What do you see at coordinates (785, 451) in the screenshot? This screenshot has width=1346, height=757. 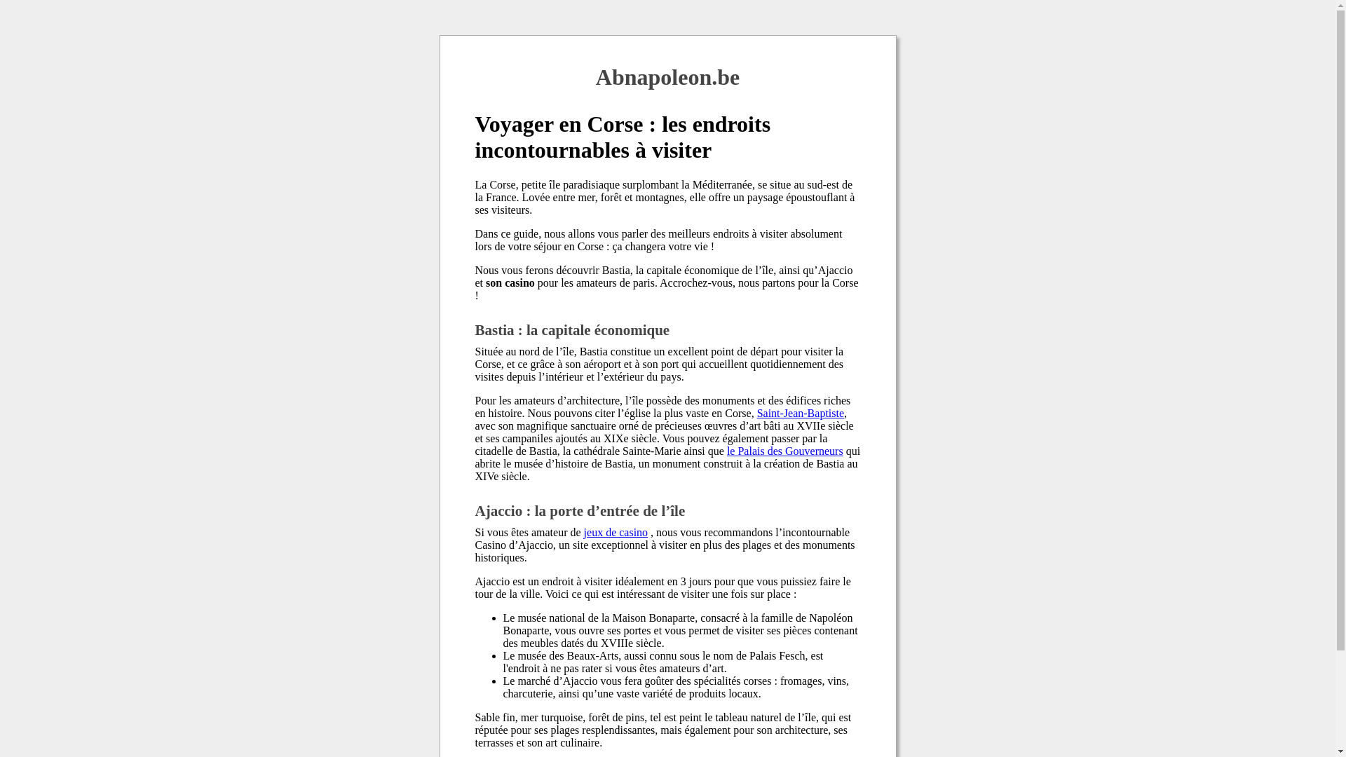 I see `le Palais des Gouverneurs` at bounding box center [785, 451].